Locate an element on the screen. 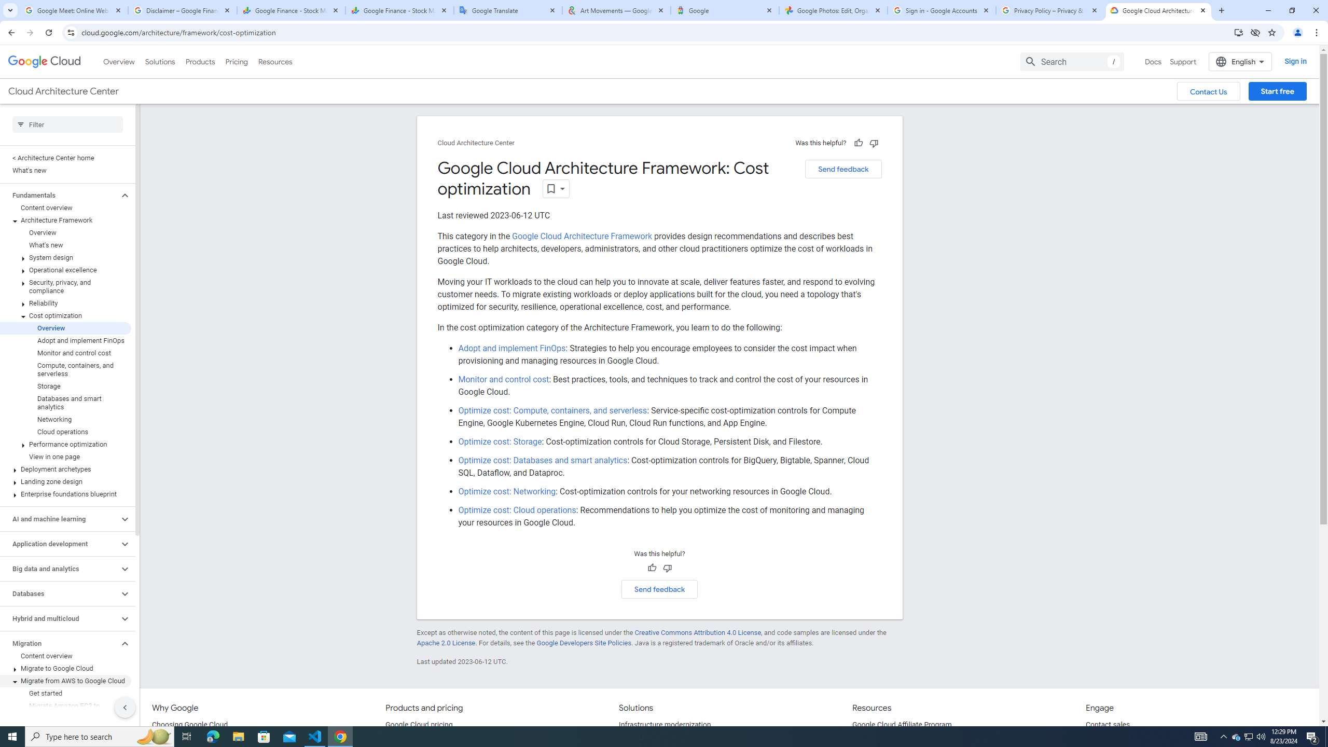 The width and height of the screenshot is (1328, 747). Helpful is located at coordinates (652, 568).